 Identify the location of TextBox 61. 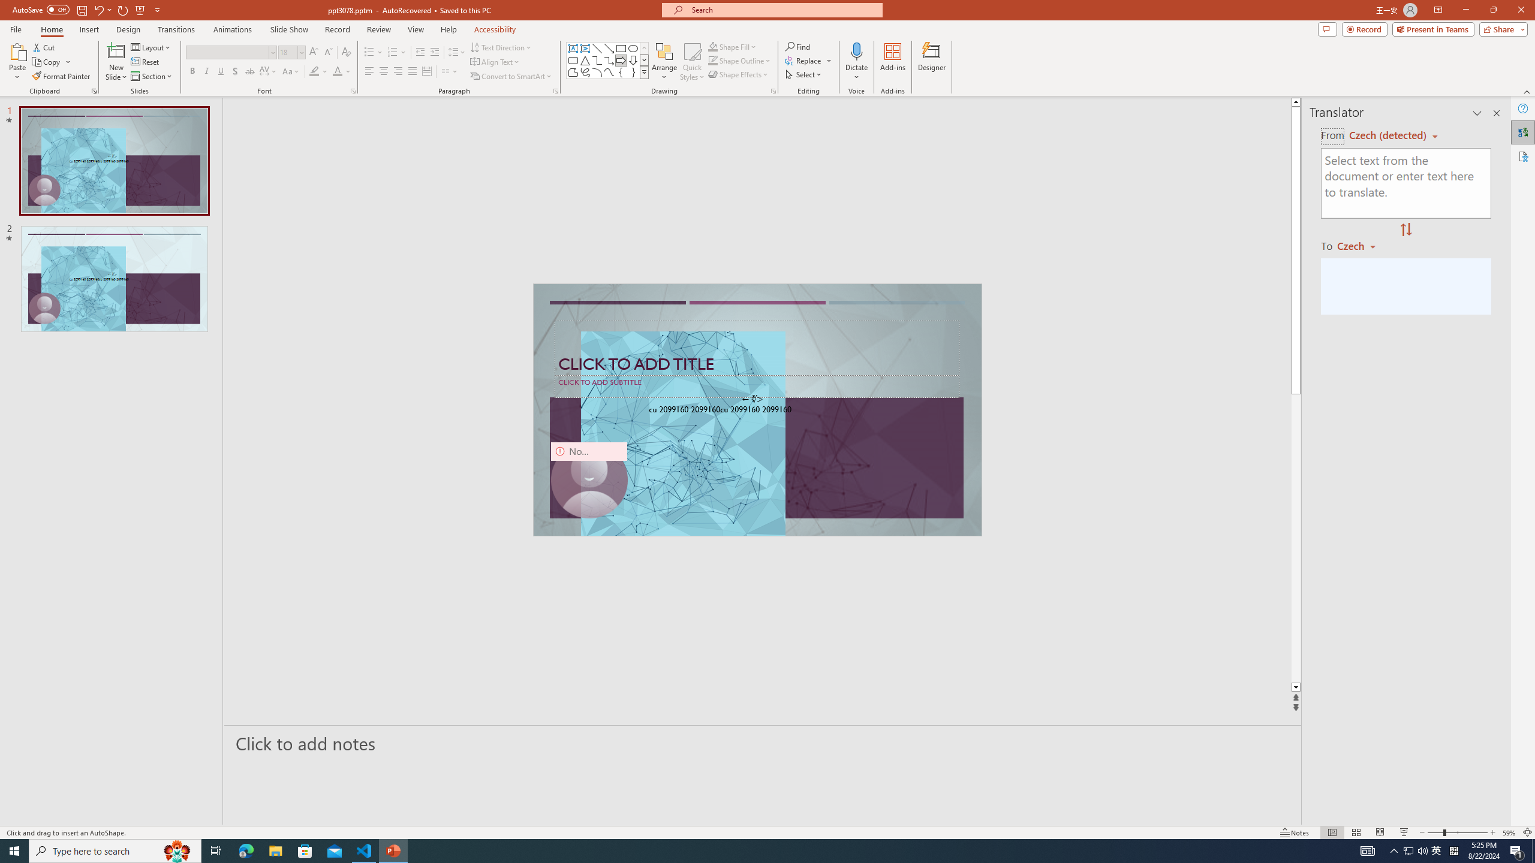
(756, 411).